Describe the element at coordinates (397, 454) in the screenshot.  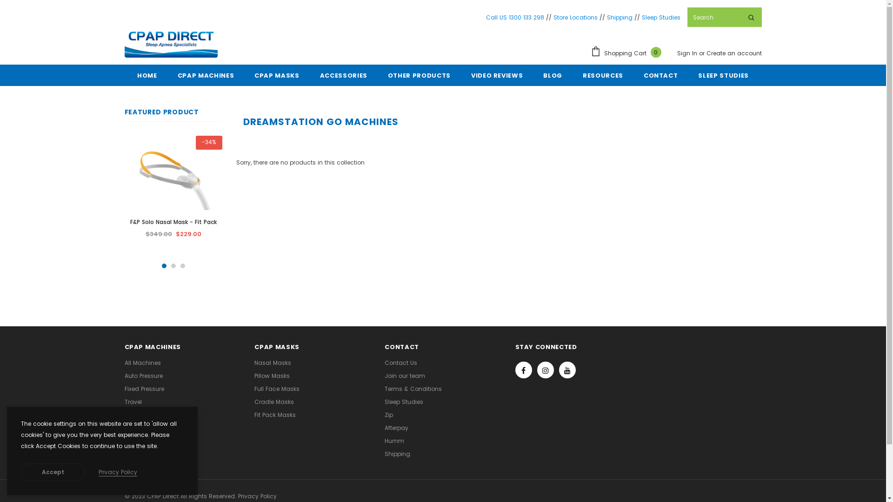
I see `Shipping` at that location.